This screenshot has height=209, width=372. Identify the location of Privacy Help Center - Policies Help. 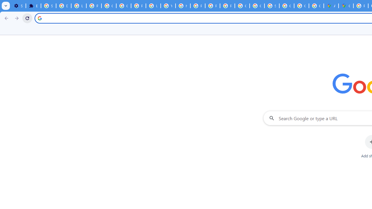
(198, 6).